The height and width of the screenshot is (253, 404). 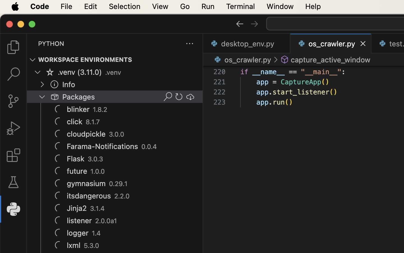 What do you see at coordinates (69, 85) in the screenshot?
I see `Info` at bounding box center [69, 85].